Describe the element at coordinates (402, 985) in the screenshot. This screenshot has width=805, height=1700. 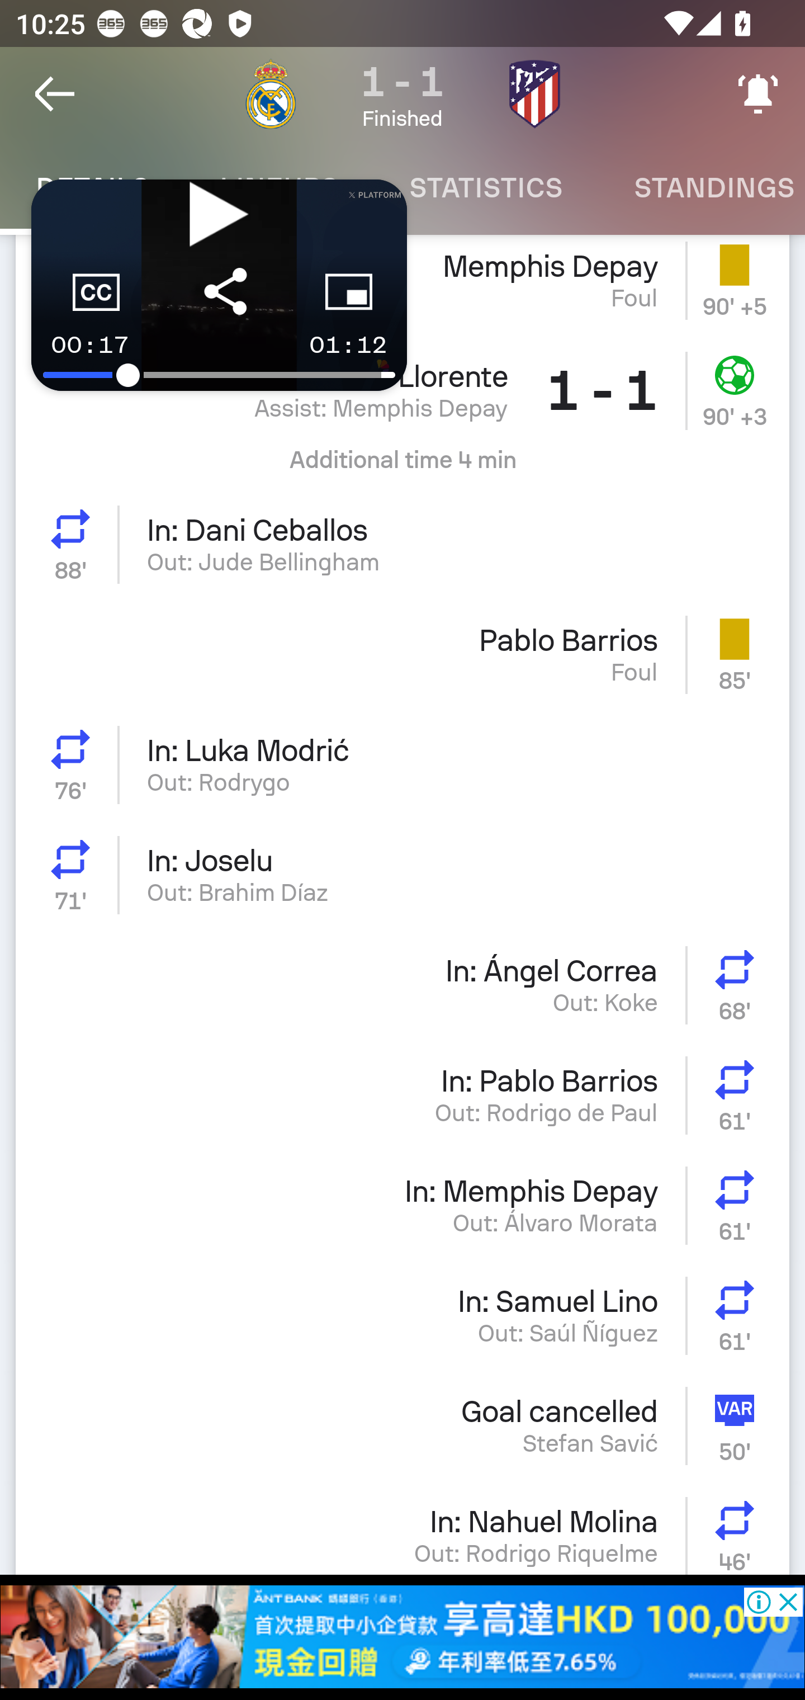
I see `In: Ángel Correa Out: Koke Substitution 68'` at that location.